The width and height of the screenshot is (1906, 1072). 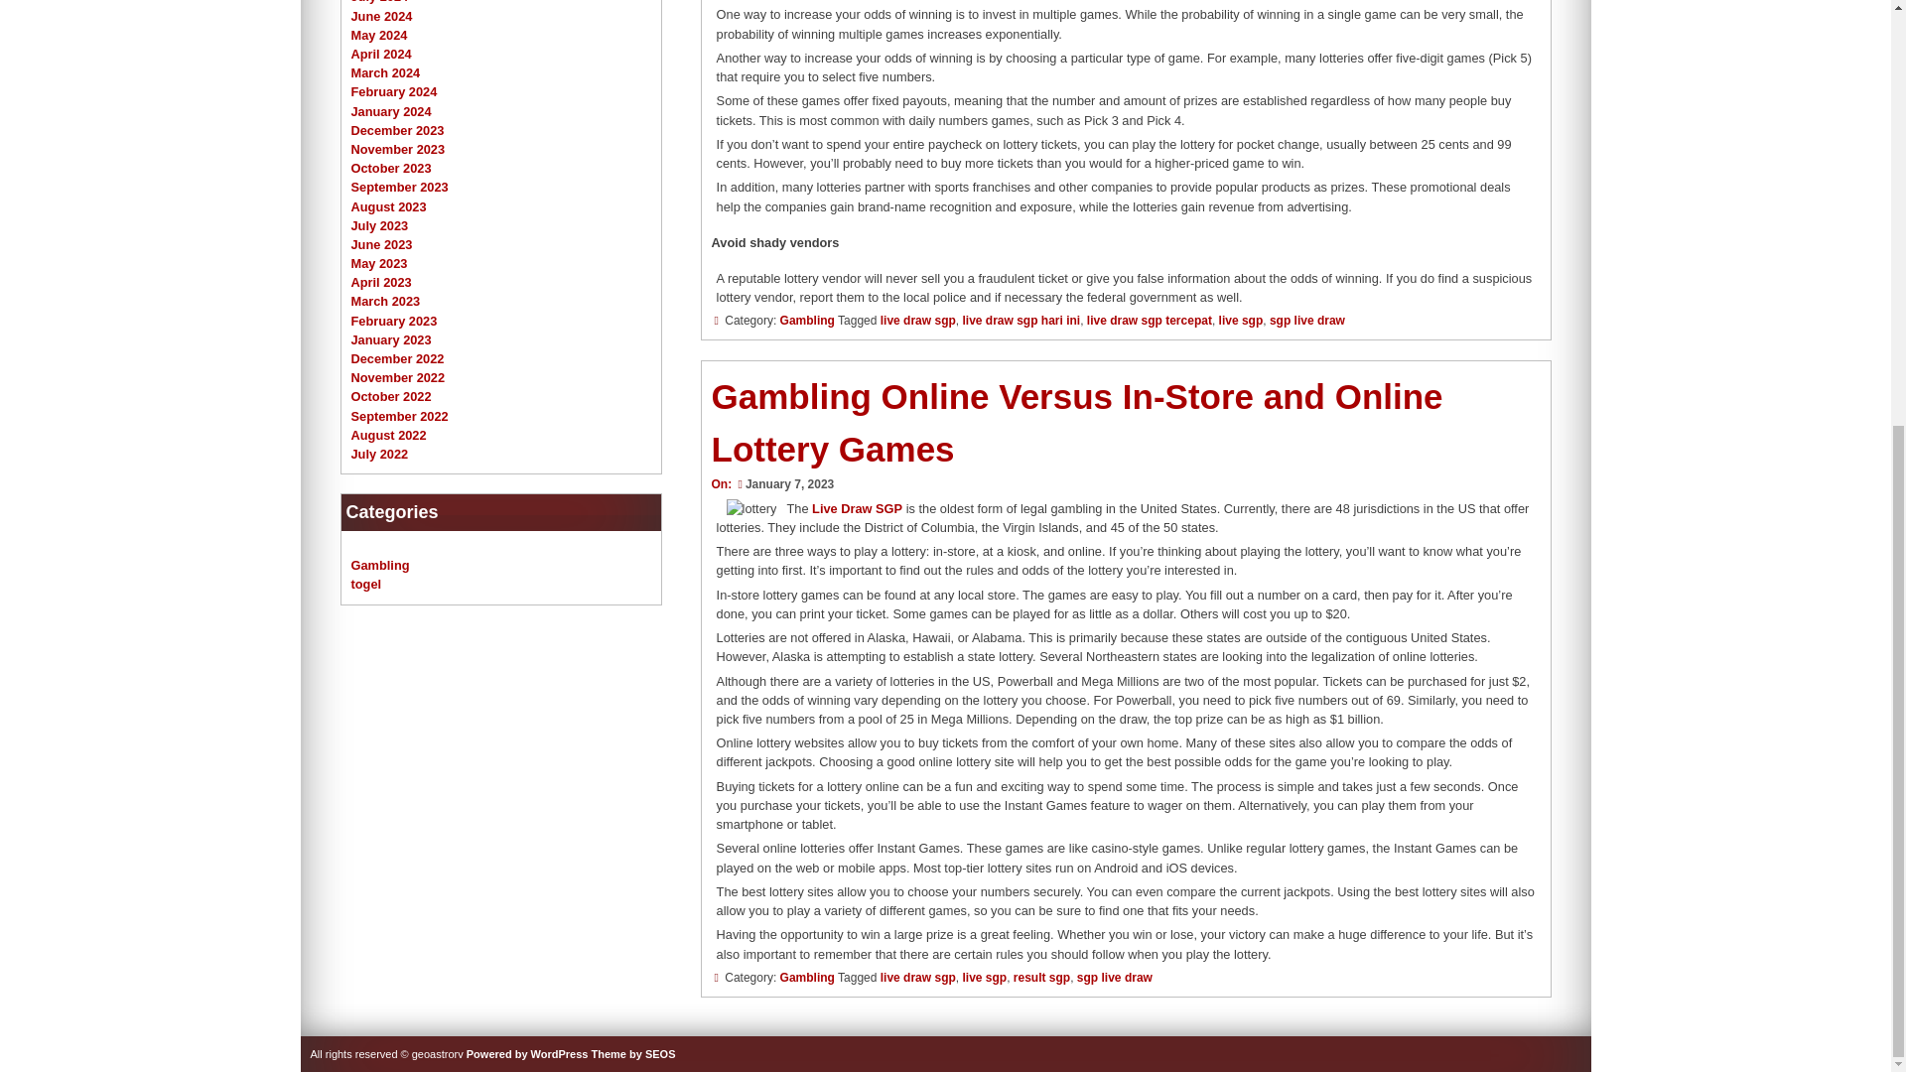 I want to click on June 2024, so click(x=381, y=16).